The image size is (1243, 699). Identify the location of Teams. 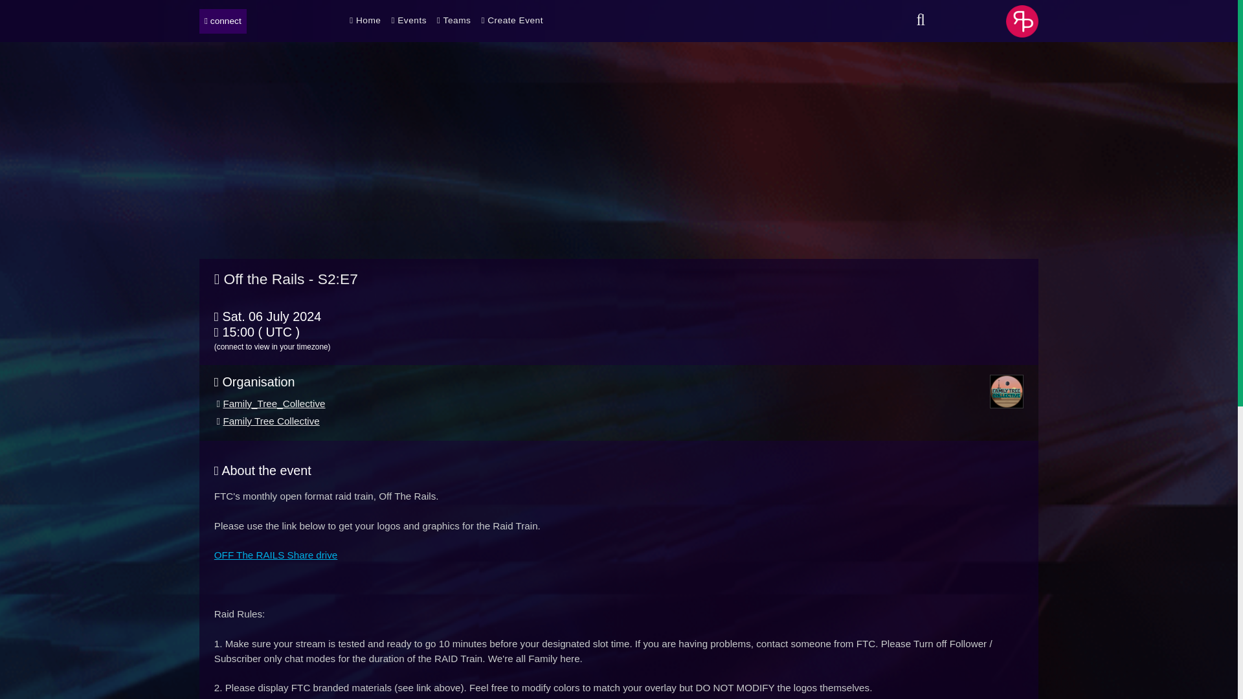
(454, 21).